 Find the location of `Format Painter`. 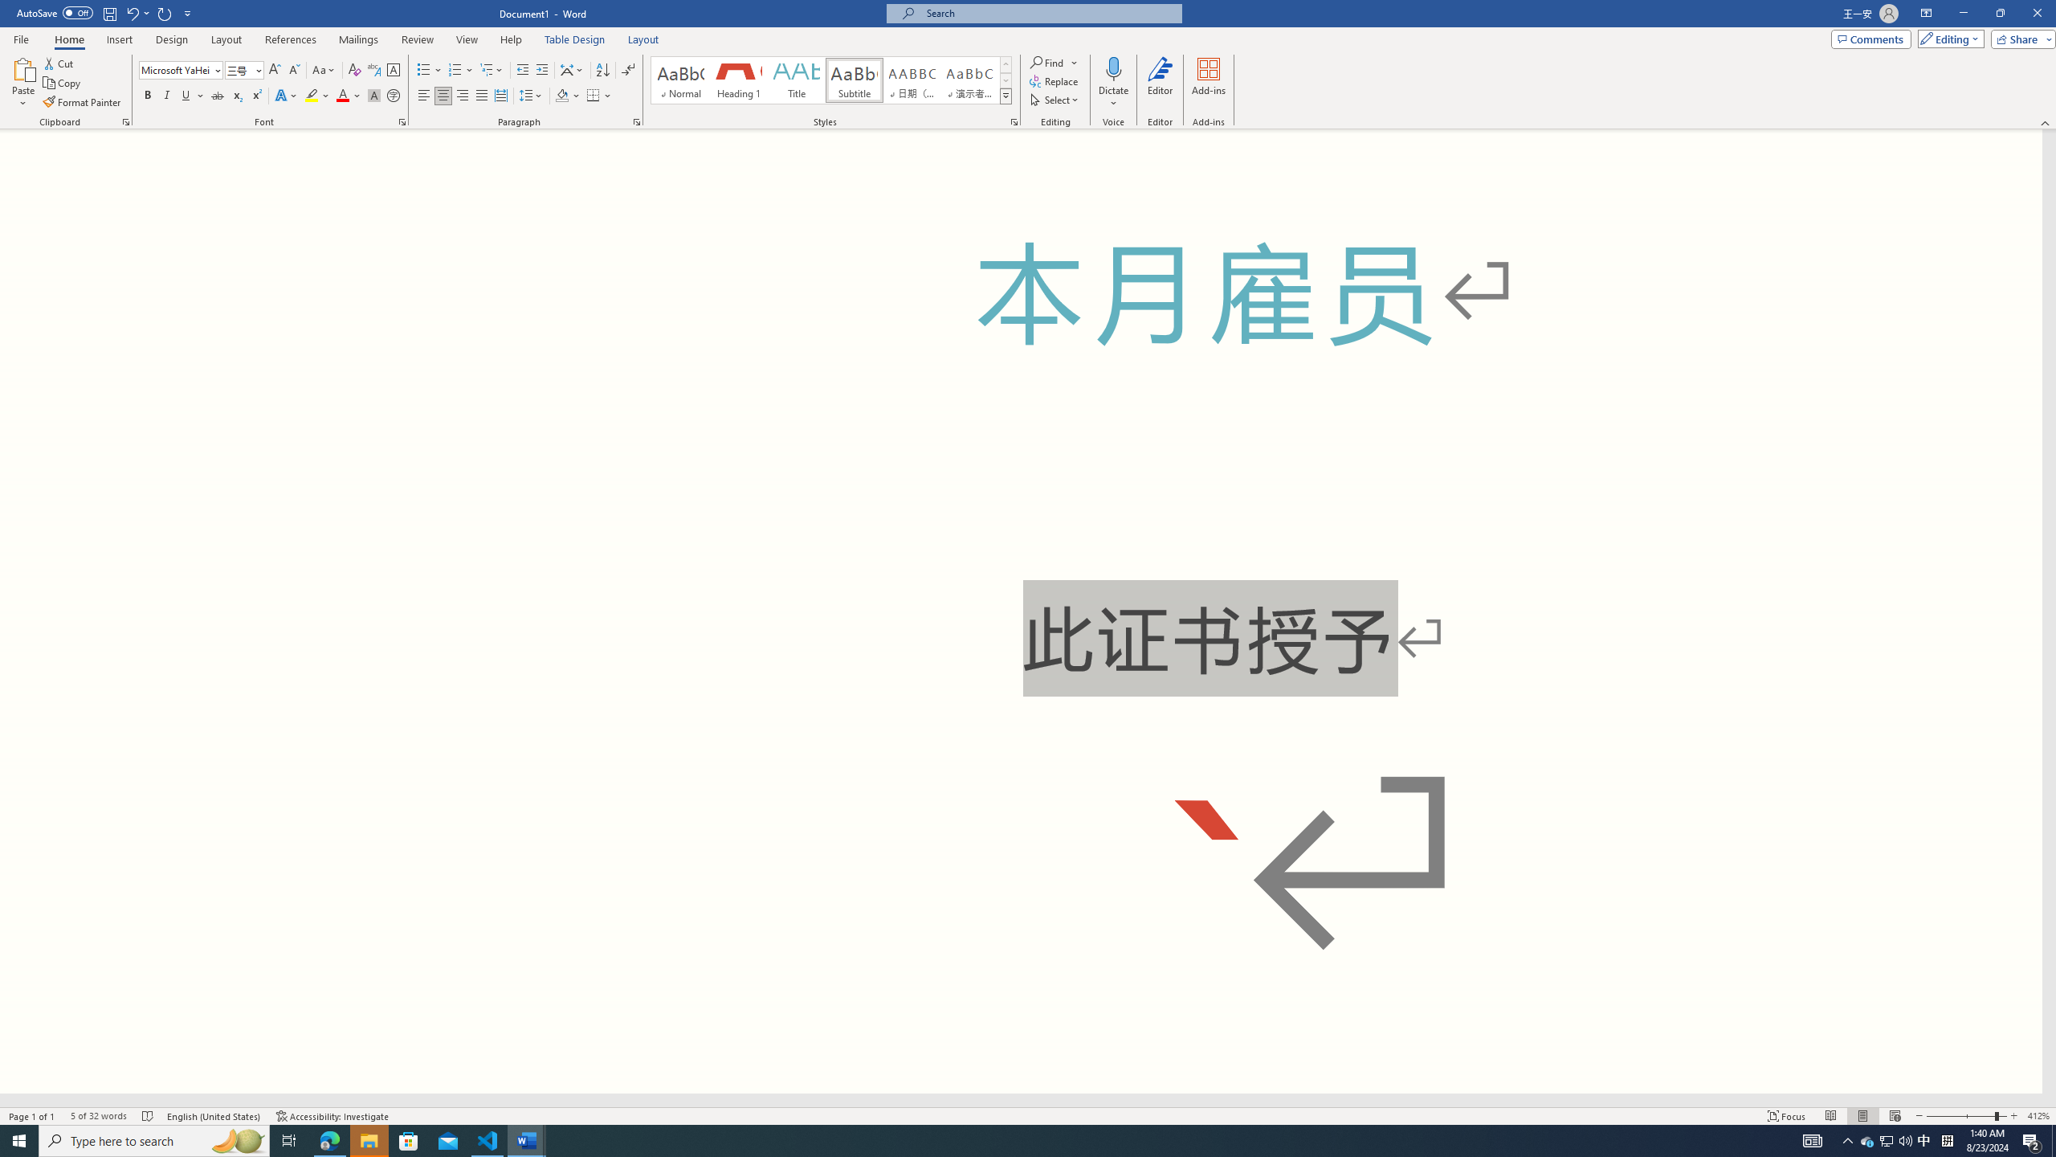

Format Painter is located at coordinates (84, 103).